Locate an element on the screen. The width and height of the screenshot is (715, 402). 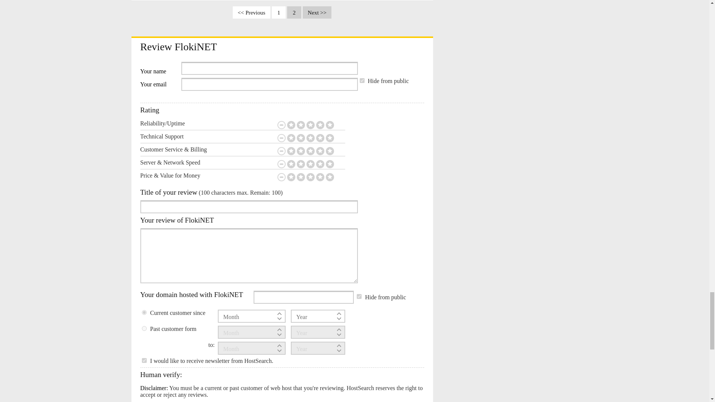
Worst is located at coordinates (290, 138).